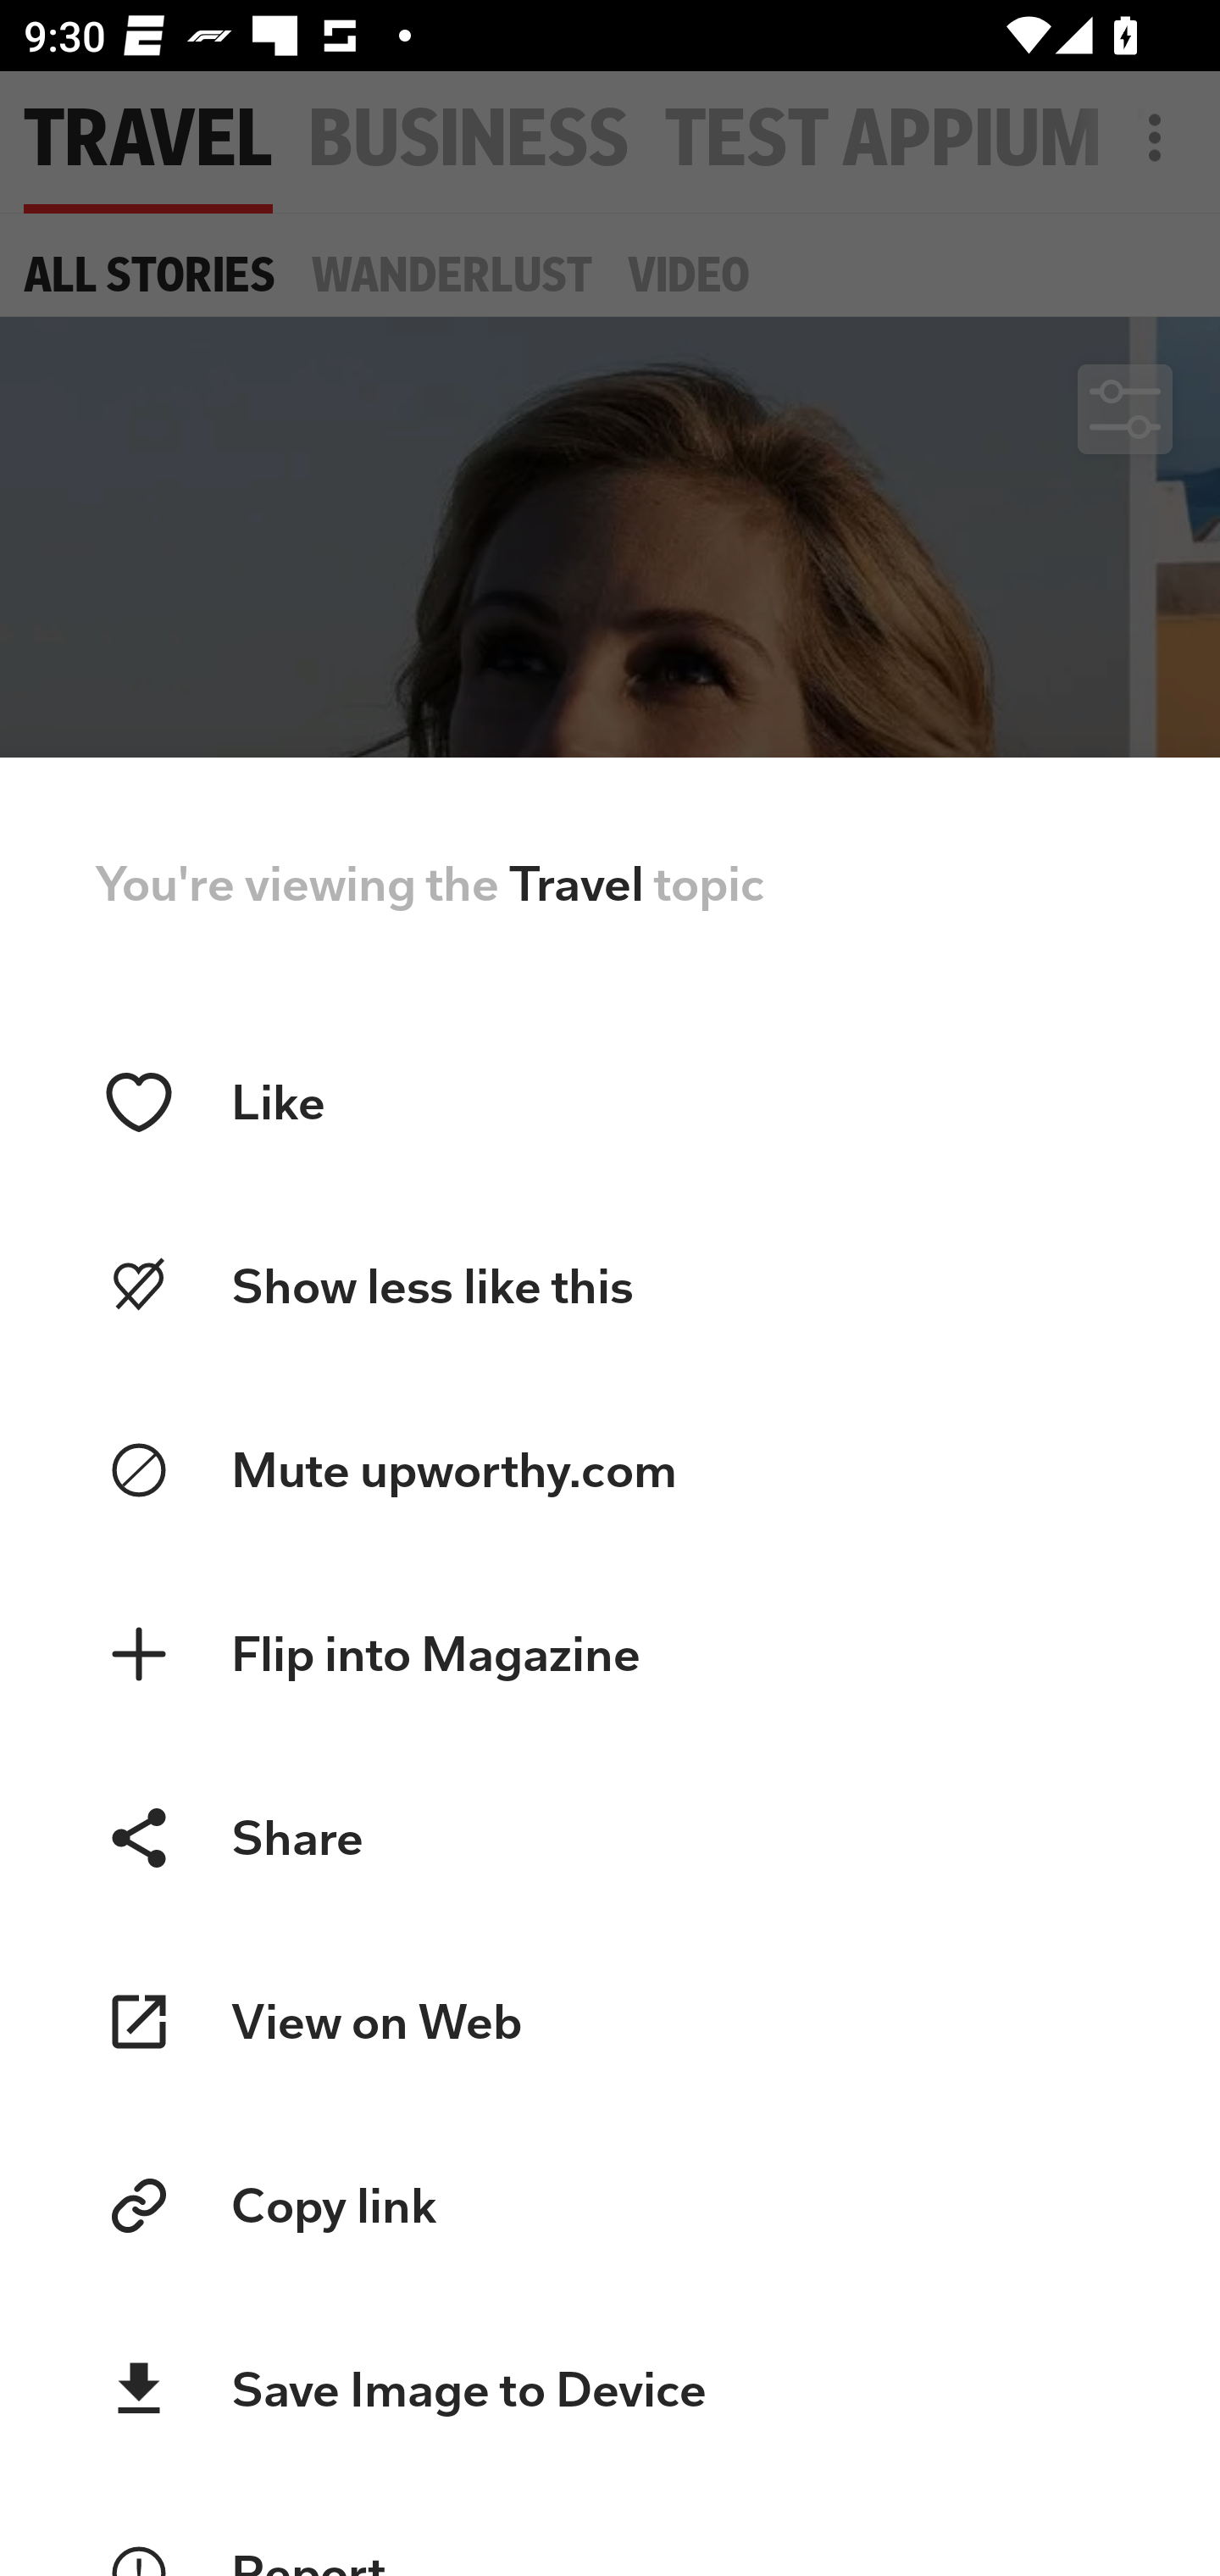  What do you see at coordinates (610, 2206) in the screenshot?
I see `Copy link` at bounding box center [610, 2206].